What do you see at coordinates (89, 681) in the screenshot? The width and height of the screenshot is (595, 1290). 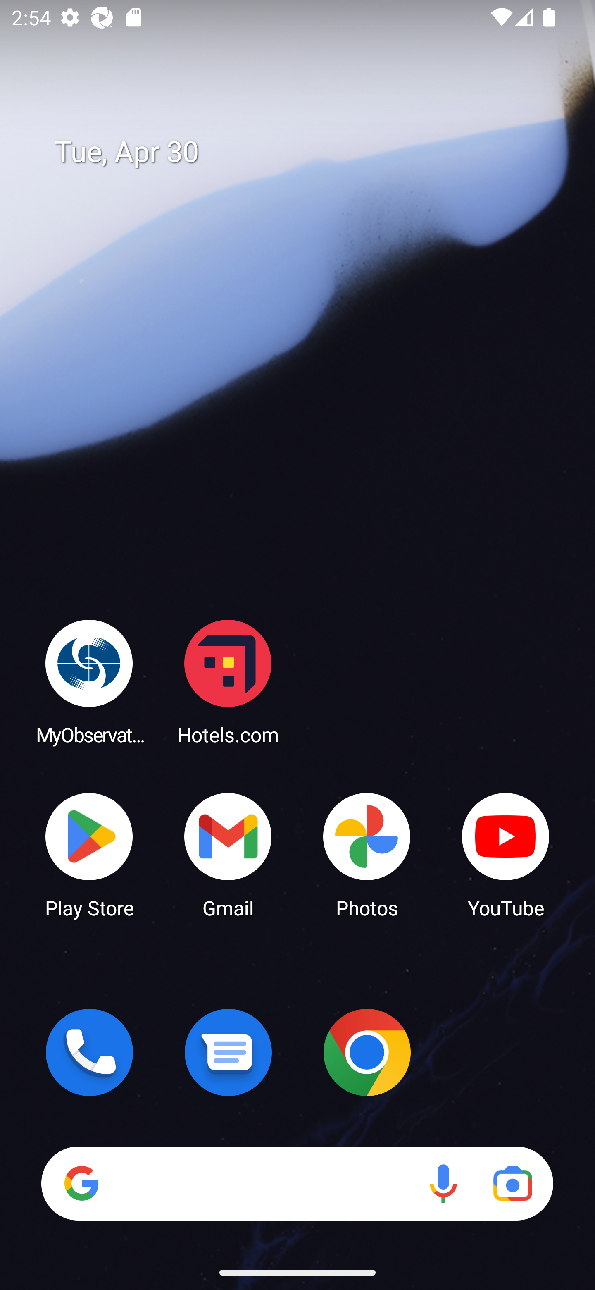 I see `MyObservatory` at bounding box center [89, 681].